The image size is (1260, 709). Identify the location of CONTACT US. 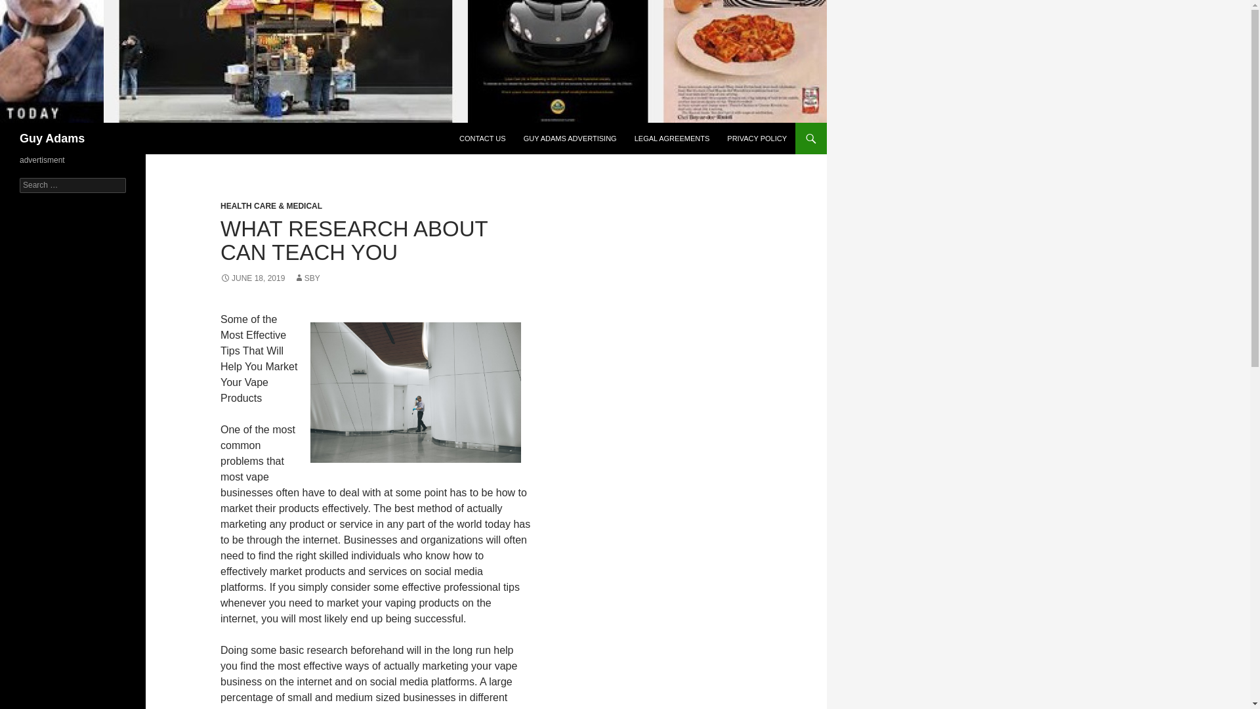
(482, 138).